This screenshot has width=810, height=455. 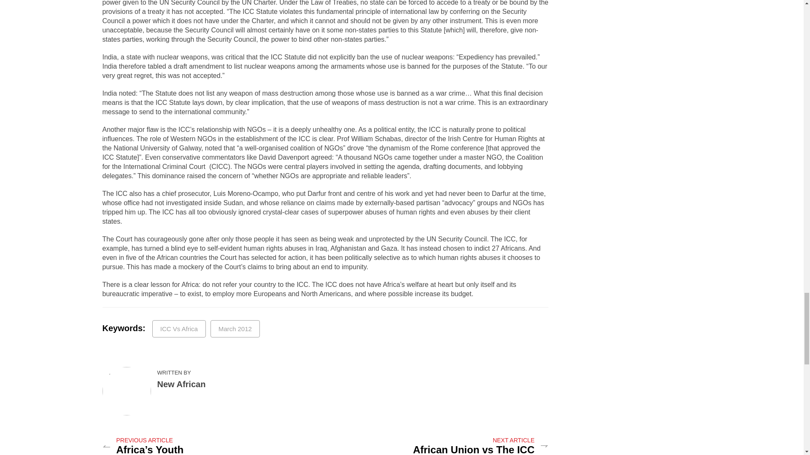 What do you see at coordinates (474, 450) in the screenshot?
I see `African Union vs The ICC` at bounding box center [474, 450].